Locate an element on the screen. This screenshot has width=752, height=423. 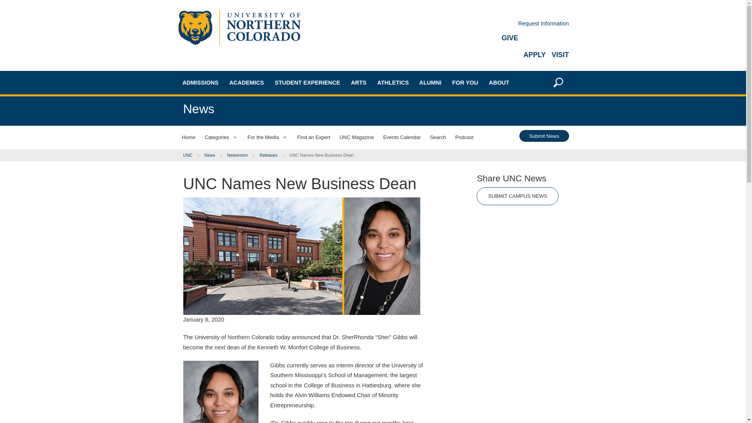
Graduate Programs is located at coordinates (263, 134).